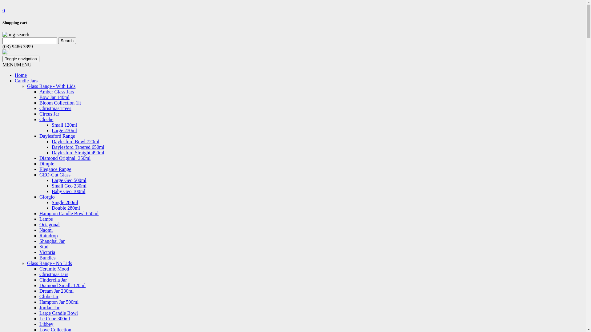 This screenshot has height=332, width=591. What do you see at coordinates (47, 252) in the screenshot?
I see `Victoria` at bounding box center [47, 252].